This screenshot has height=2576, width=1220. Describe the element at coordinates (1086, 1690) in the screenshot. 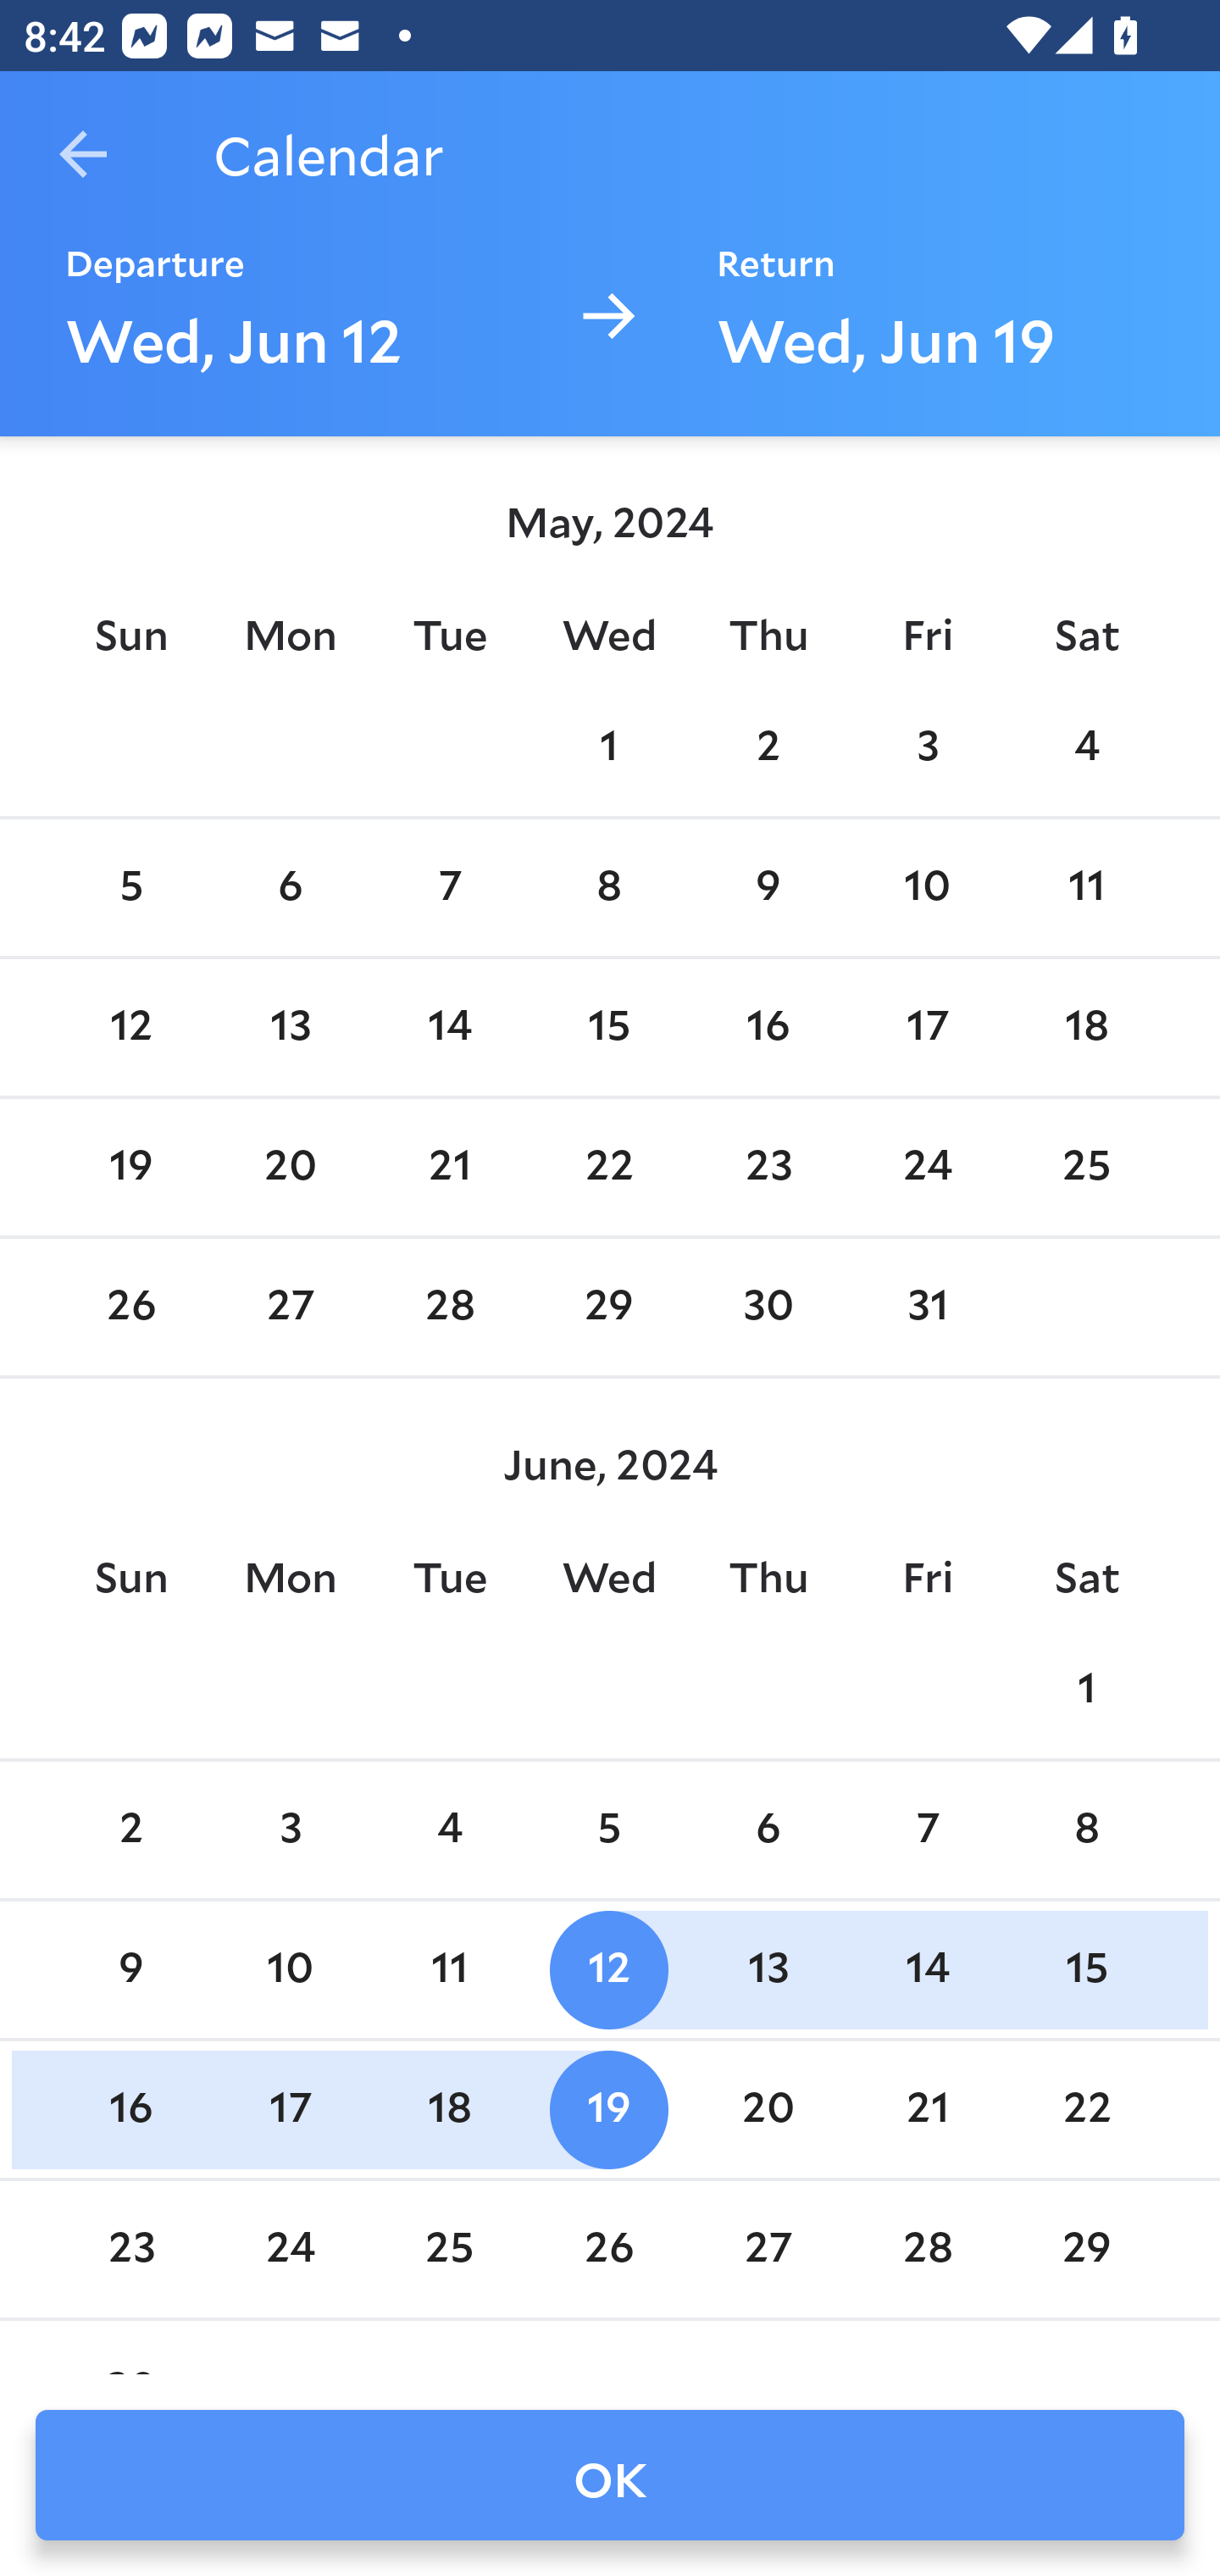

I see `1` at that location.